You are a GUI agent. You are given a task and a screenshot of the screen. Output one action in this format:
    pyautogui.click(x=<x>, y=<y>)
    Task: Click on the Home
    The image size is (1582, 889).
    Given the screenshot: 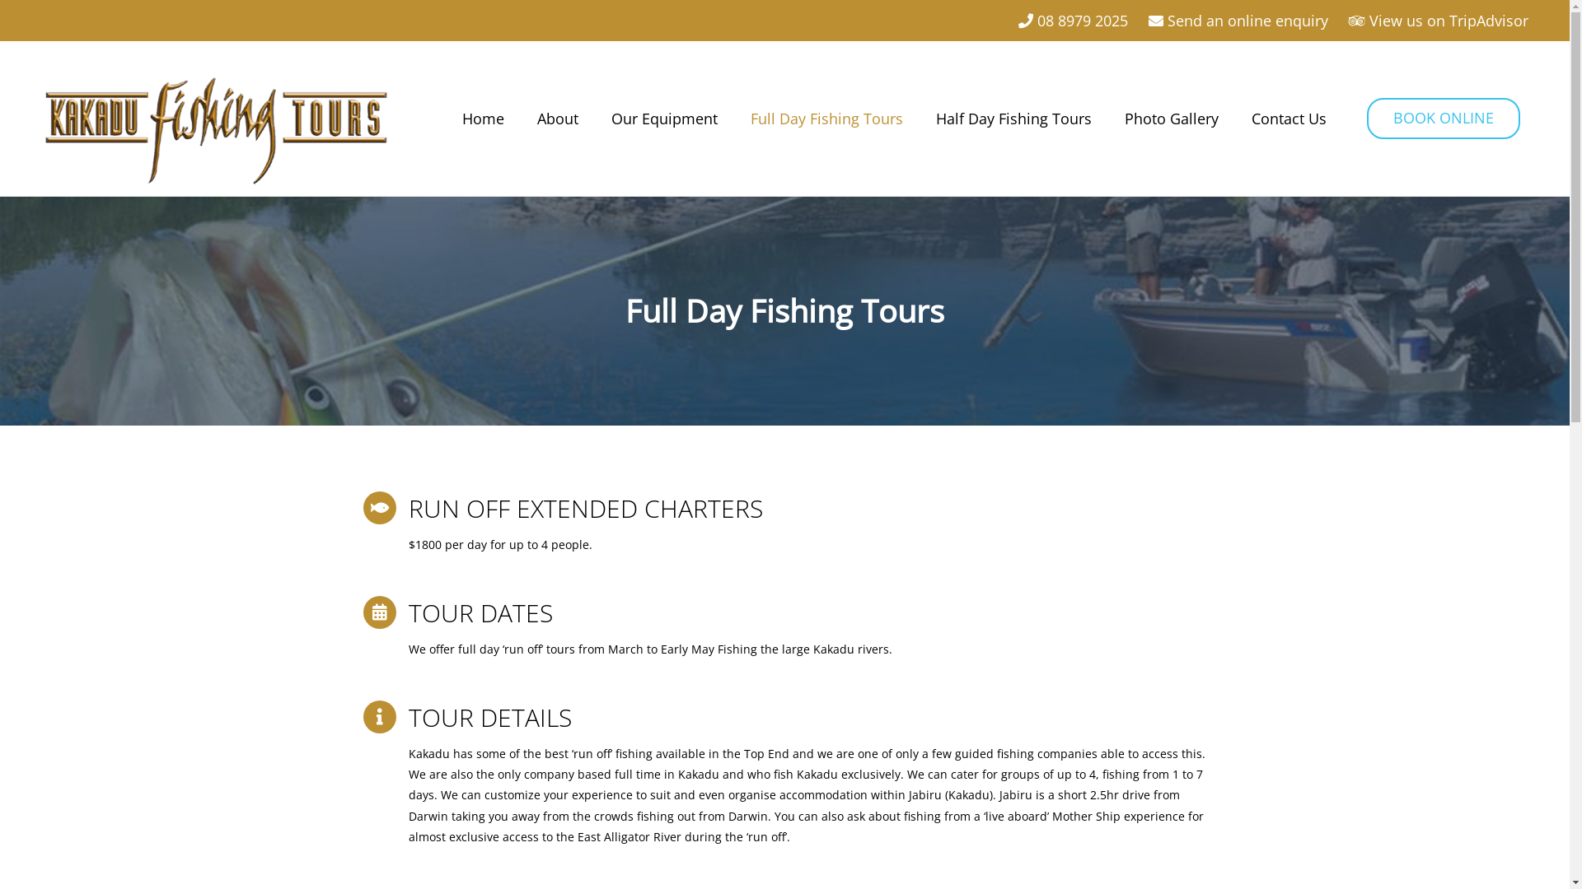 What is the action you would take?
    pyautogui.click(x=483, y=119)
    